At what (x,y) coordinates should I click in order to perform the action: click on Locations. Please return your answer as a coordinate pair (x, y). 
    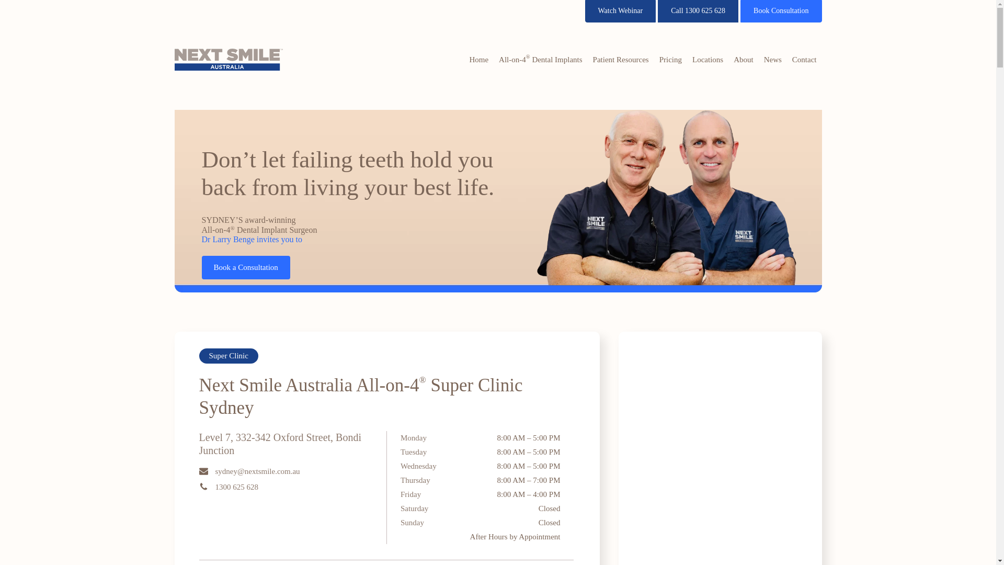
    Looking at the image, I should click on (708, 60).